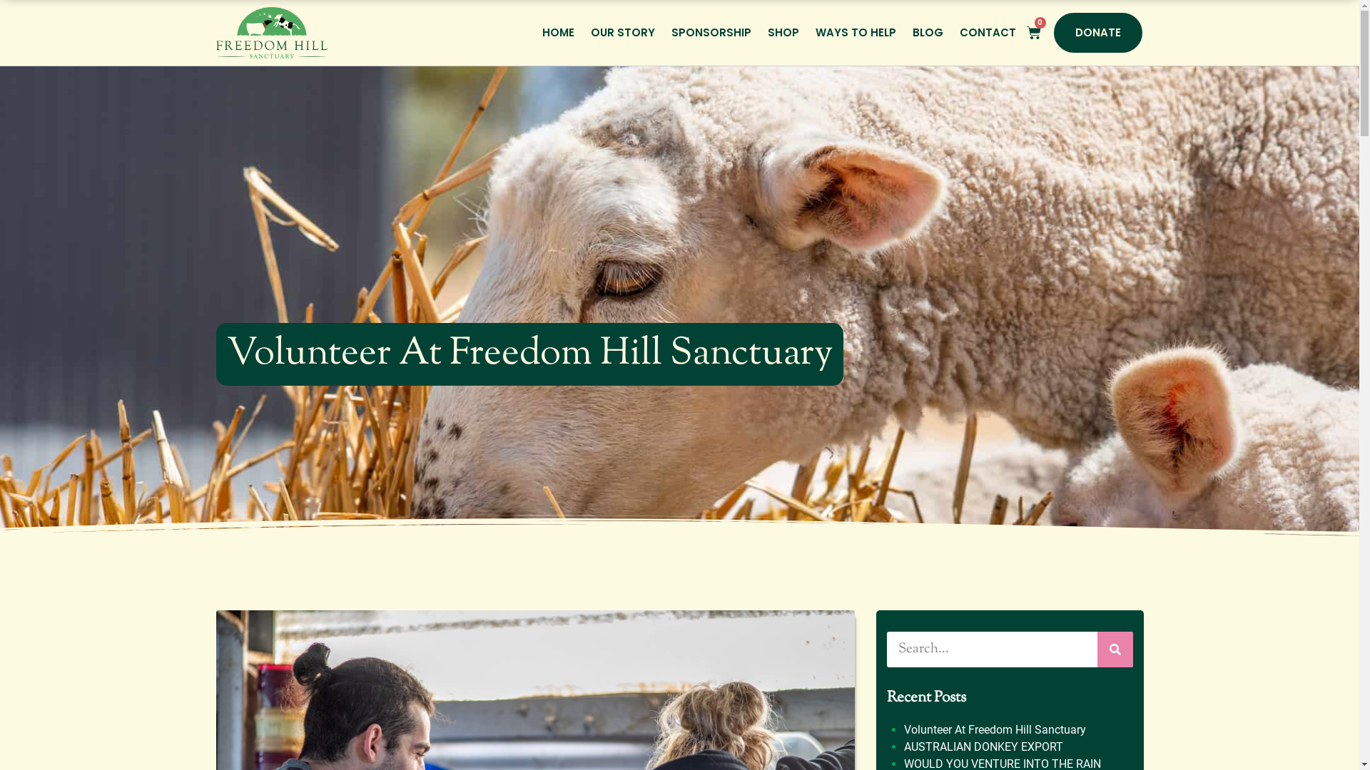  Describe the element at coordinates (558, 33) in the screenshot. I see `HOME` at that location.